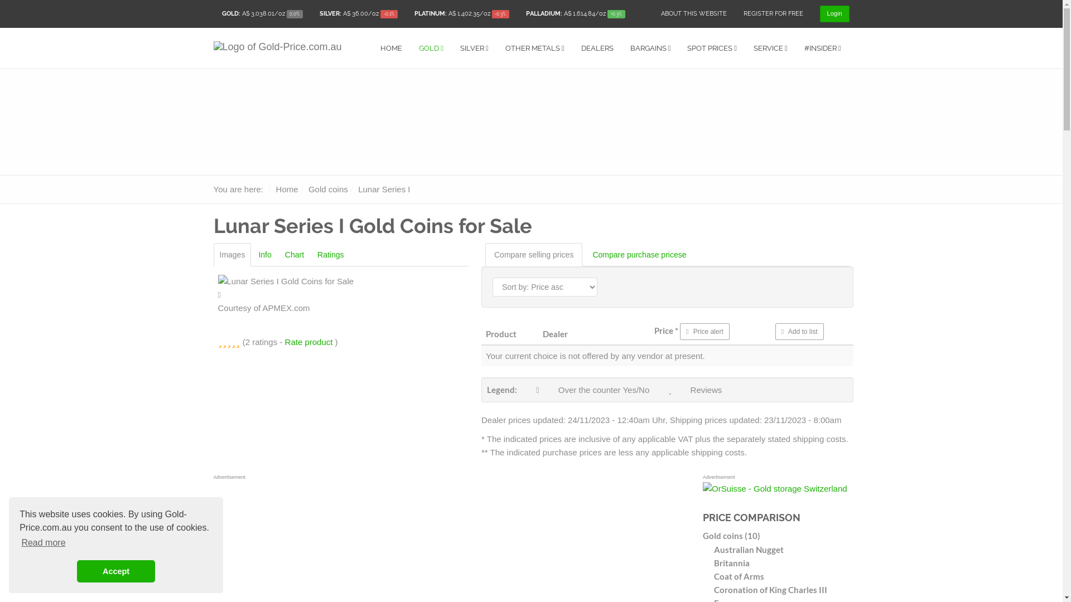 Image resolution: width=1071 pixels, height=602 pixels. Describe the element at coordinates (640, 91) in the screenshot. I see `Advertisement` at that location.